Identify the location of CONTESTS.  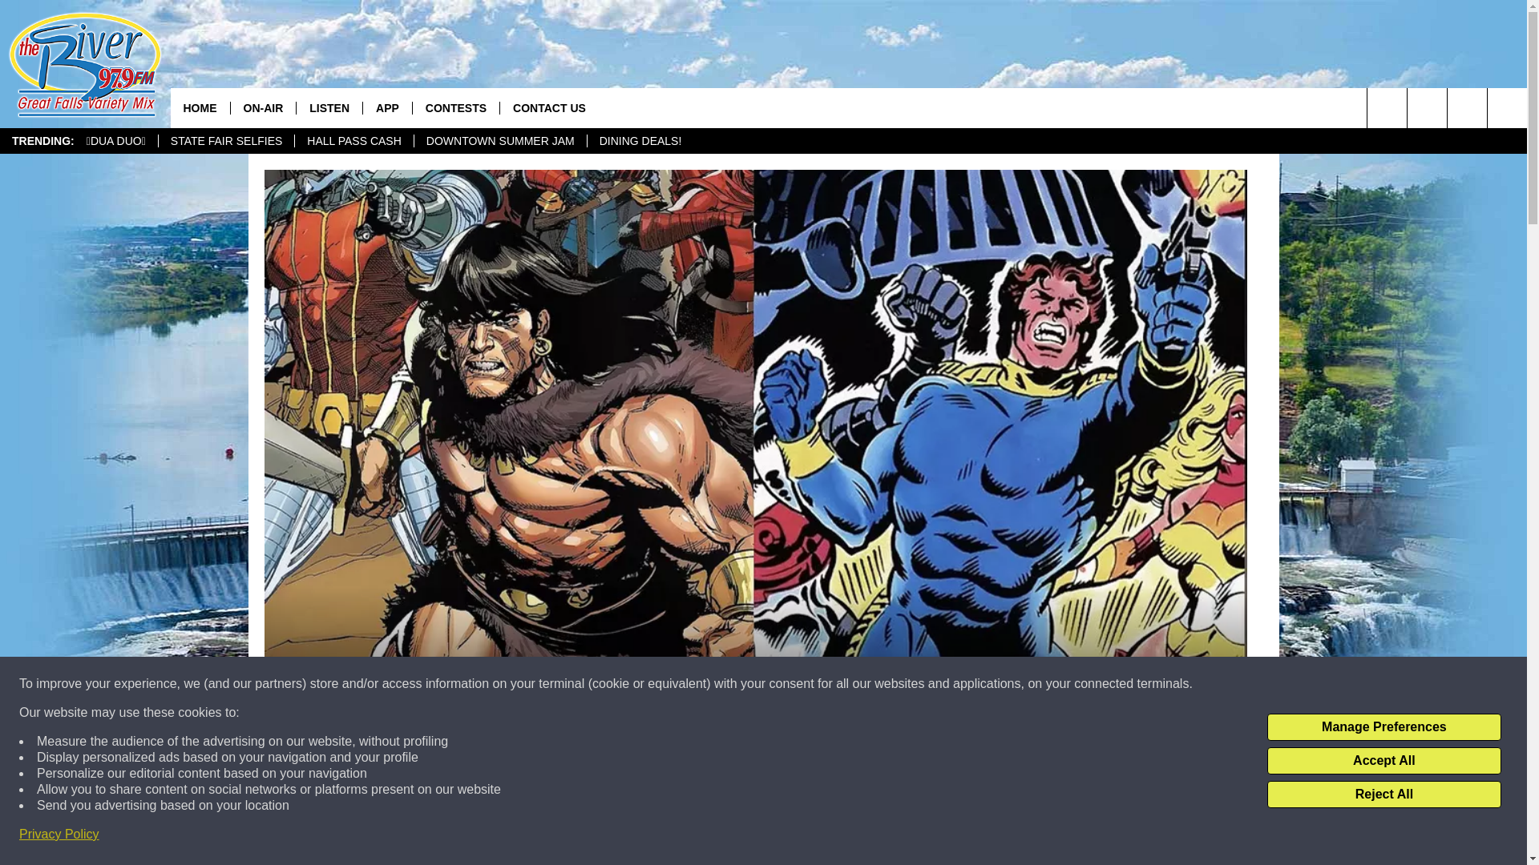
(455, 107).